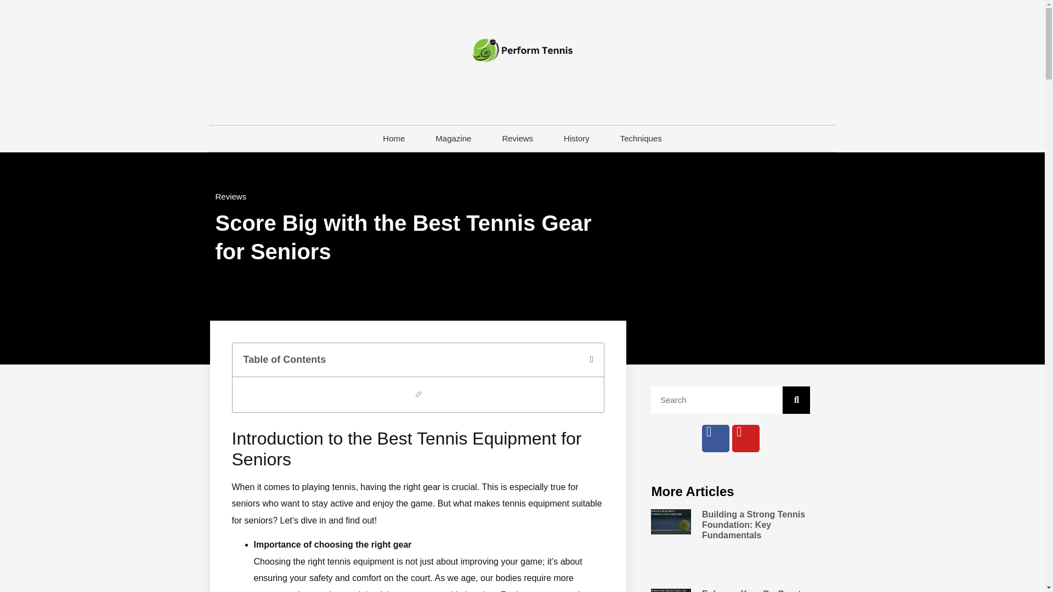  What do you see at coordinates (751, 590) in the screenshot?
I see `Enhance Your On-Court Agility: Tips for Peak Performance` at bounding box center [751, 590].